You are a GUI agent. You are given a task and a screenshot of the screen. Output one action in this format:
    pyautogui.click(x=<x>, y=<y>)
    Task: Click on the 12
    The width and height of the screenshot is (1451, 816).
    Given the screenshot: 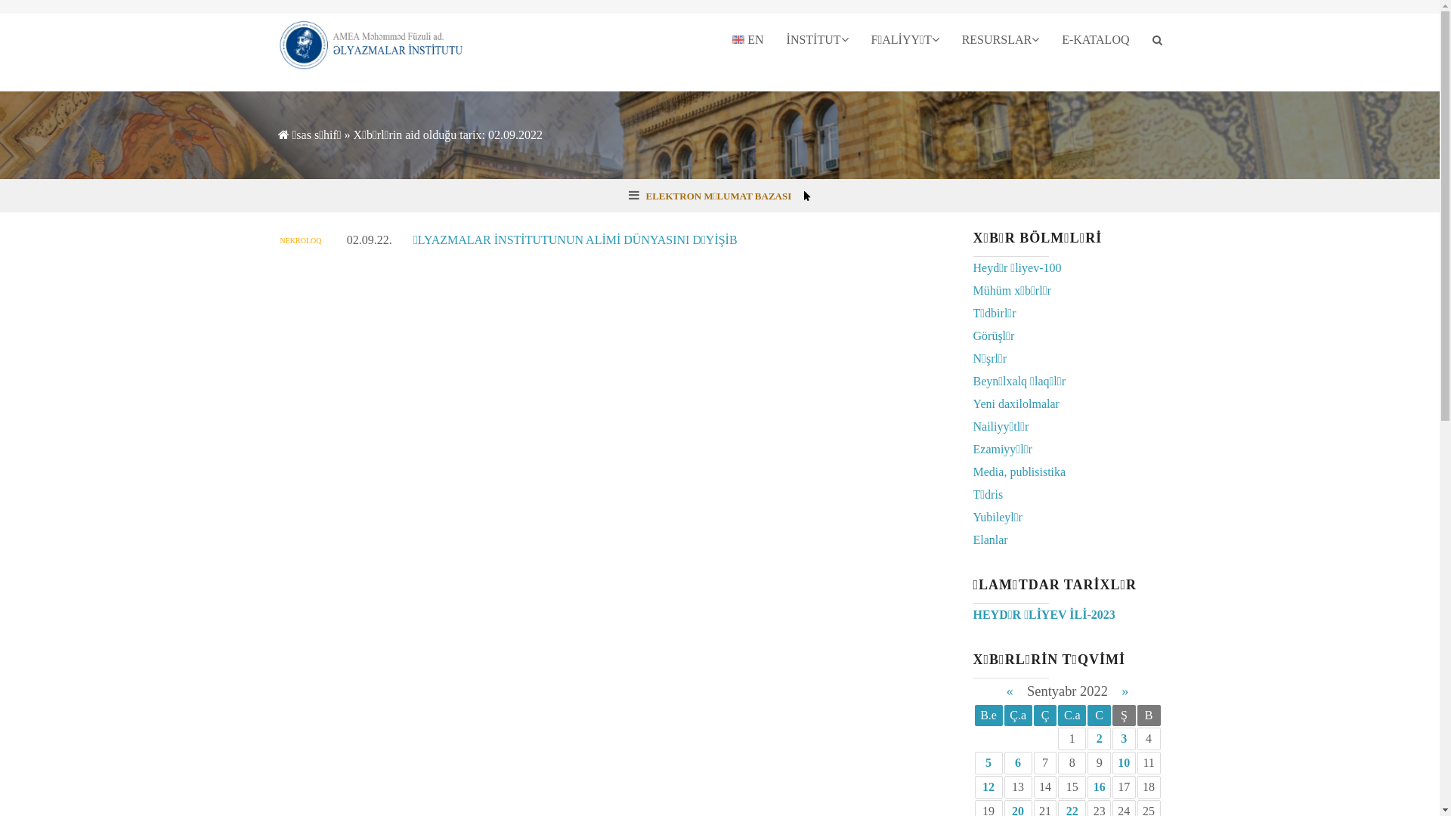 What is the action you would take?
    pyautogui.click(x=988, y=787)
    